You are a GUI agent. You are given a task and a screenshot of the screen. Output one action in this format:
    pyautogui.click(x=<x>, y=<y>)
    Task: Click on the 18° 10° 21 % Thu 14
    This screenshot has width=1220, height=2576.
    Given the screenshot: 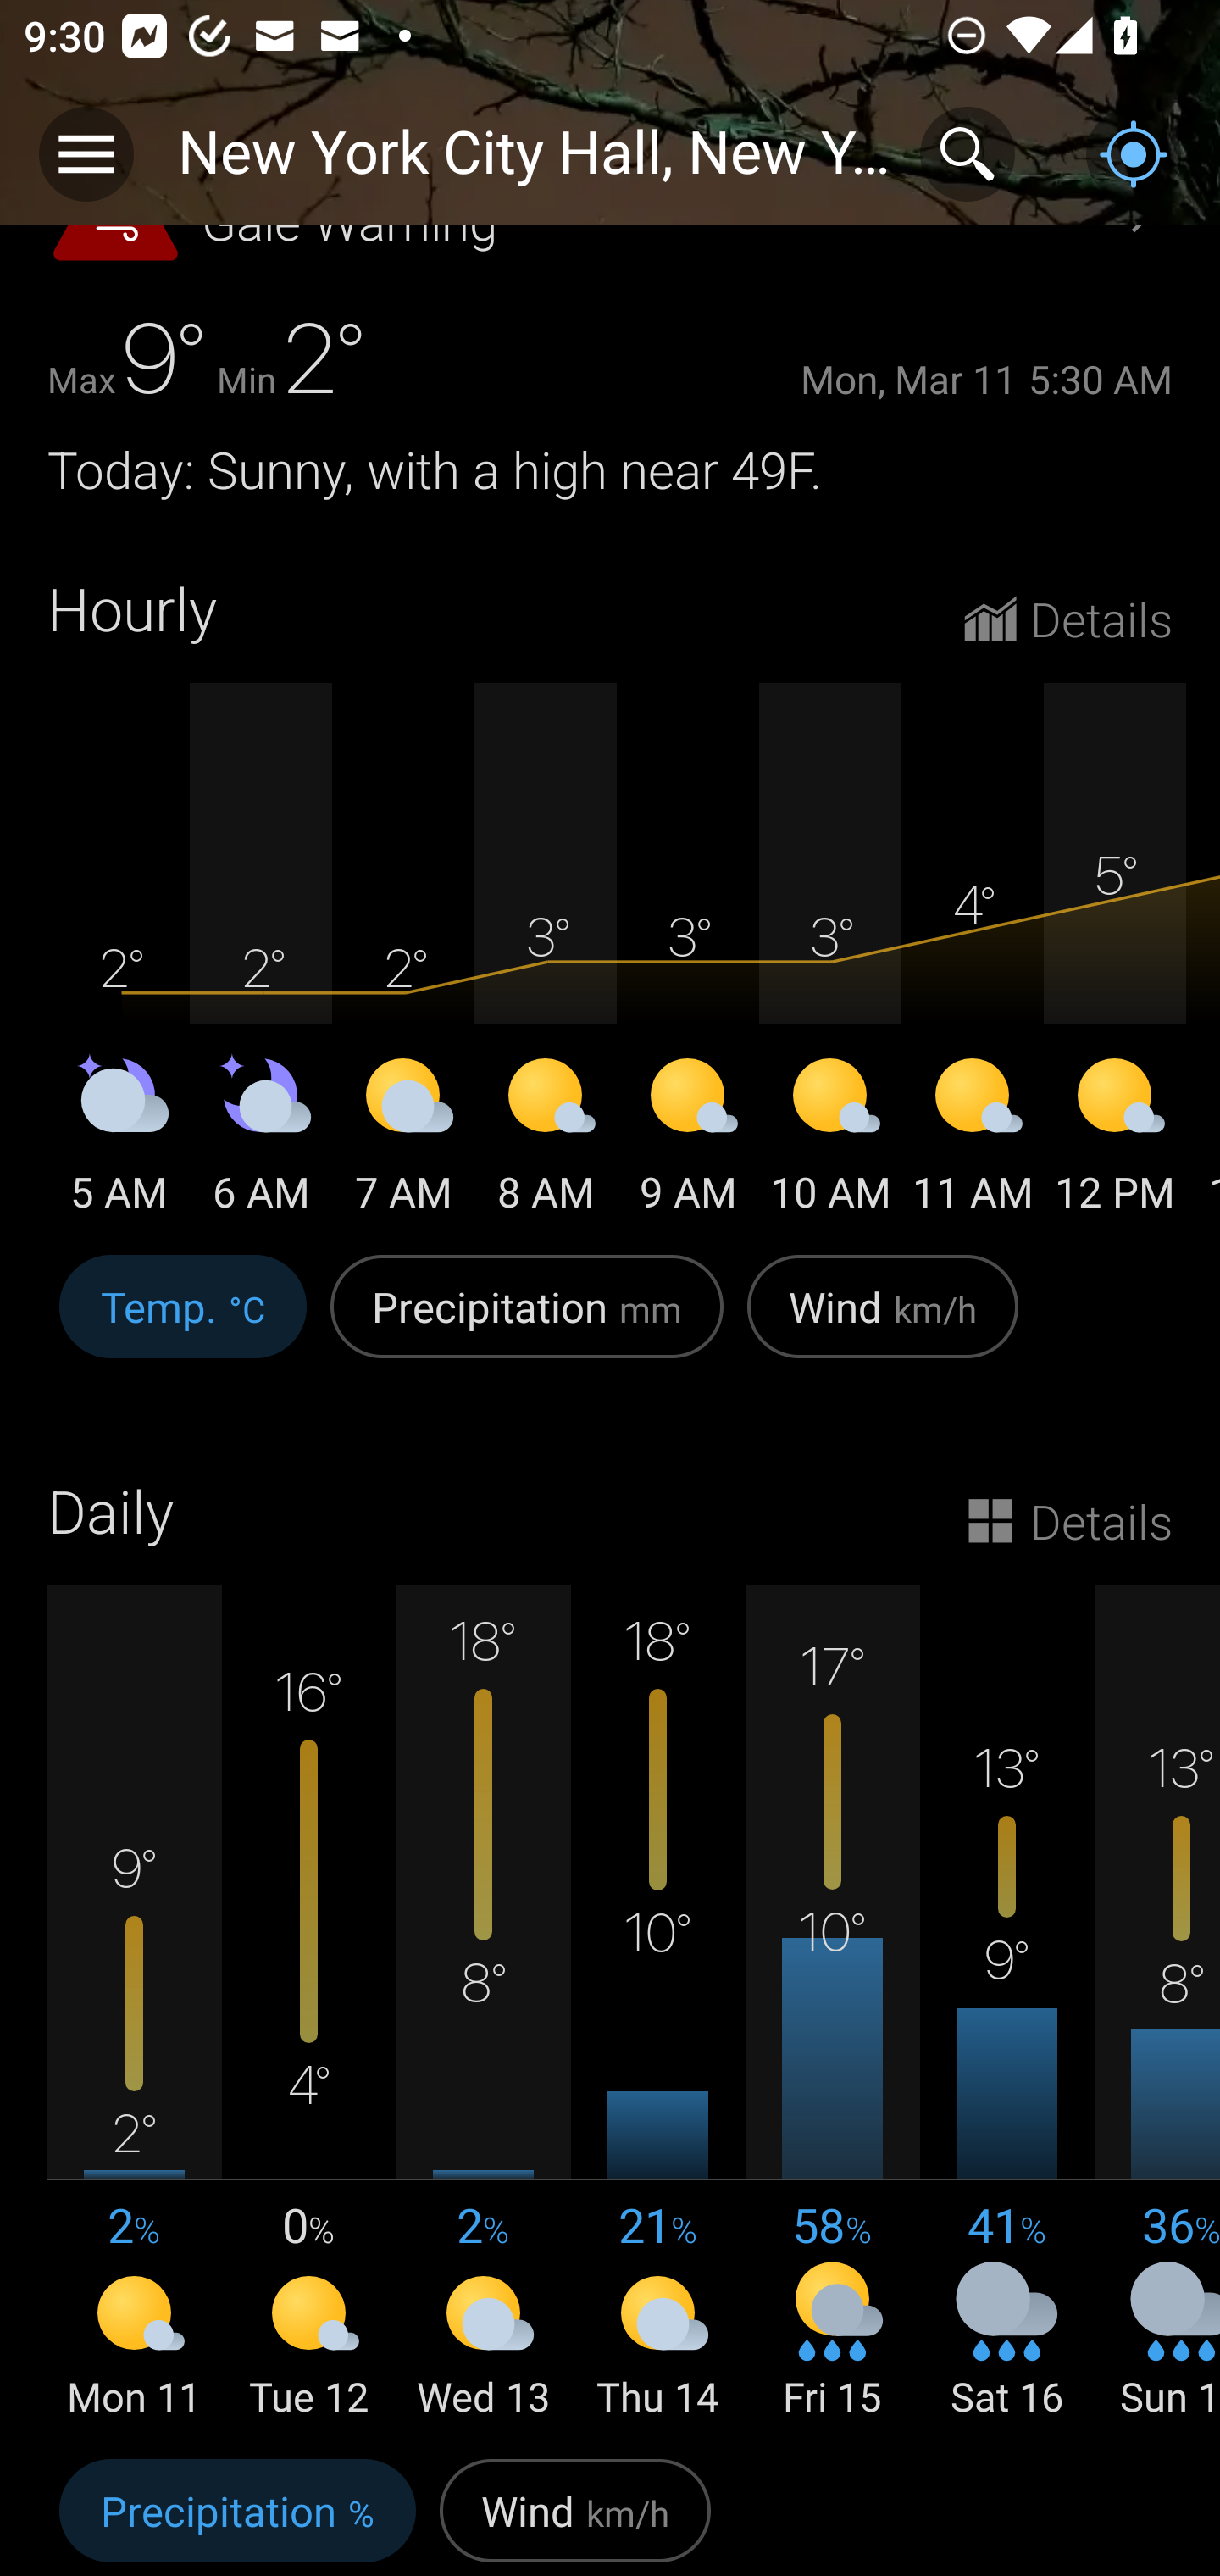 What is the action you would take?
    pyautogui.click(x=657, y=2003)
    